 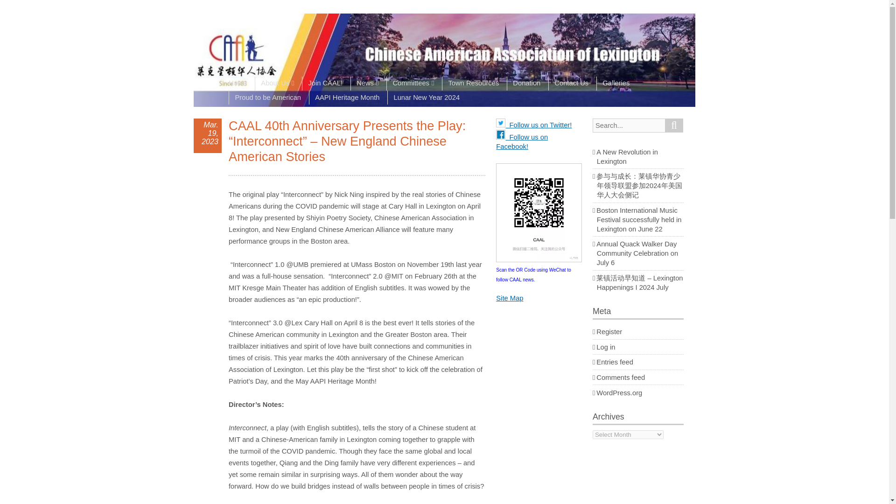 What do you see at coordinates (627, 157) in the screenshot?
I see `A New Revolution in Lexington` at bounding box center [627, 157].